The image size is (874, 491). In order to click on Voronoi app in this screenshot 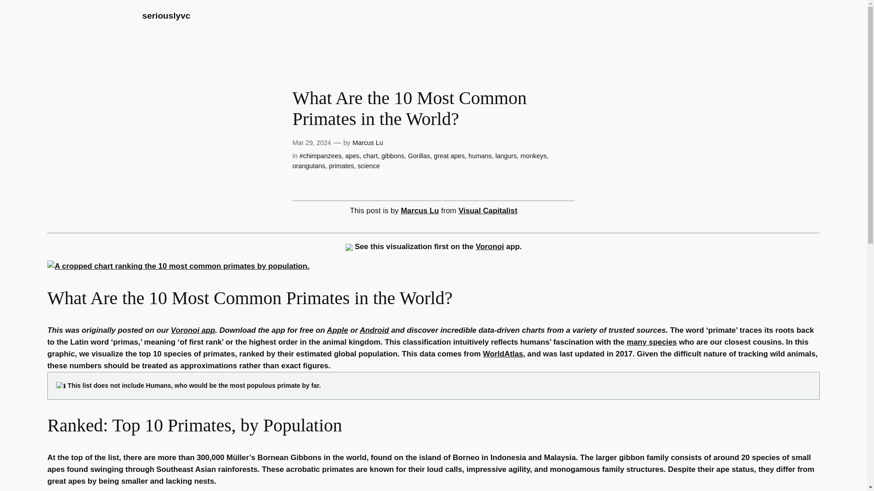, I will do `click(193, 330)`.